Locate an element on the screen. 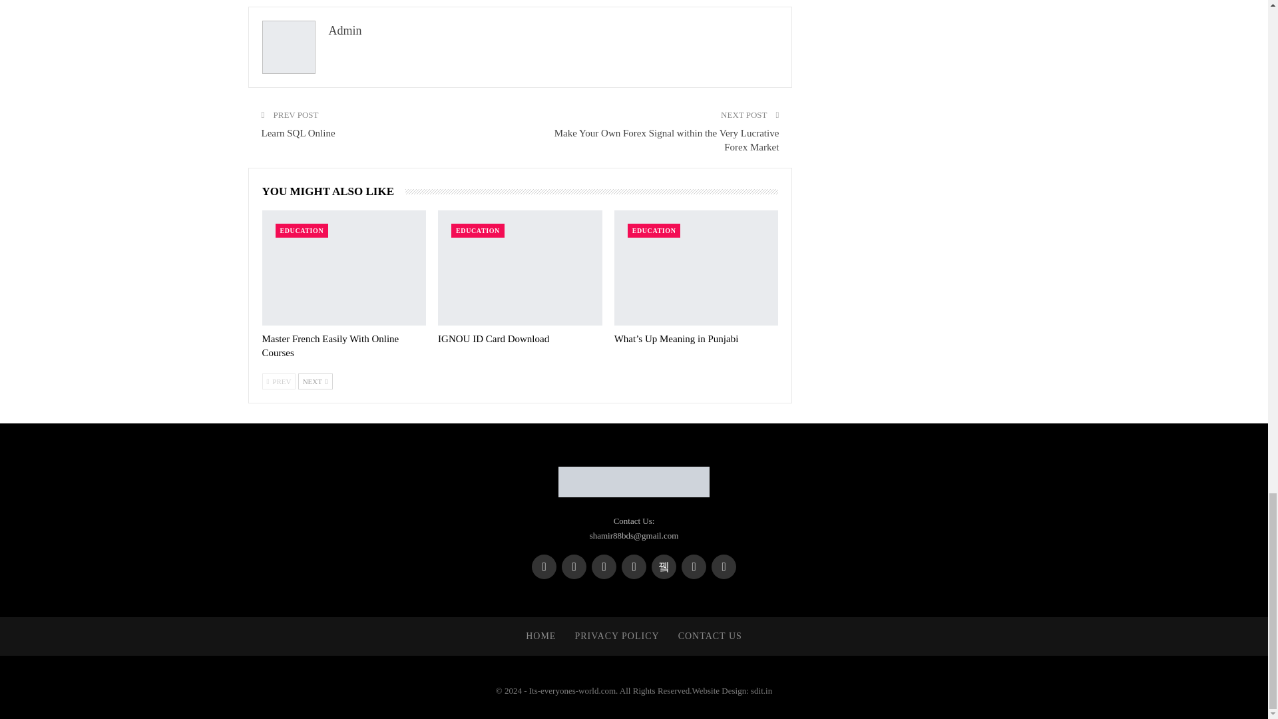 The height and width of the screenshot is (719, 1278). Master French Easily With Online Courses is located at coordinates (344, 268).